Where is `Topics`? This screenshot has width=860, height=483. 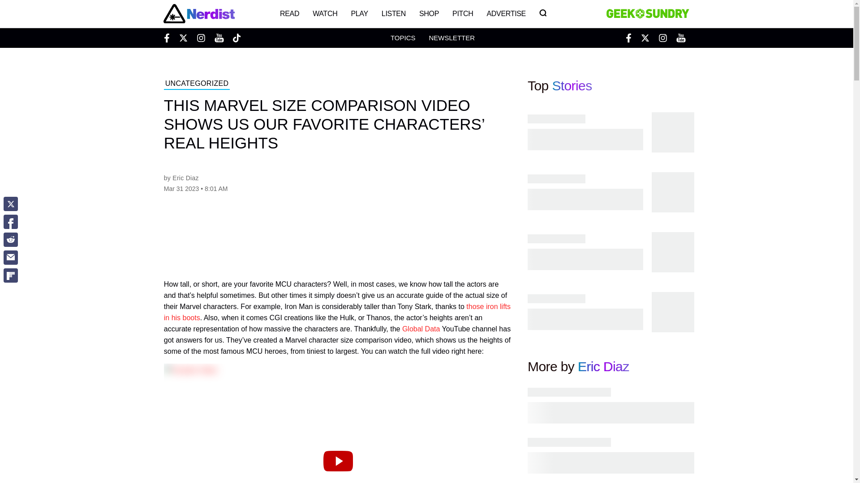 Topics is located at coordinates (403, 38).